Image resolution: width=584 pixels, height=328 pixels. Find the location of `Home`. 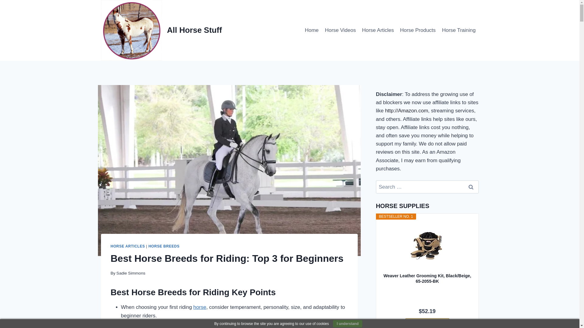

Home is located at coordinates (311, 30).